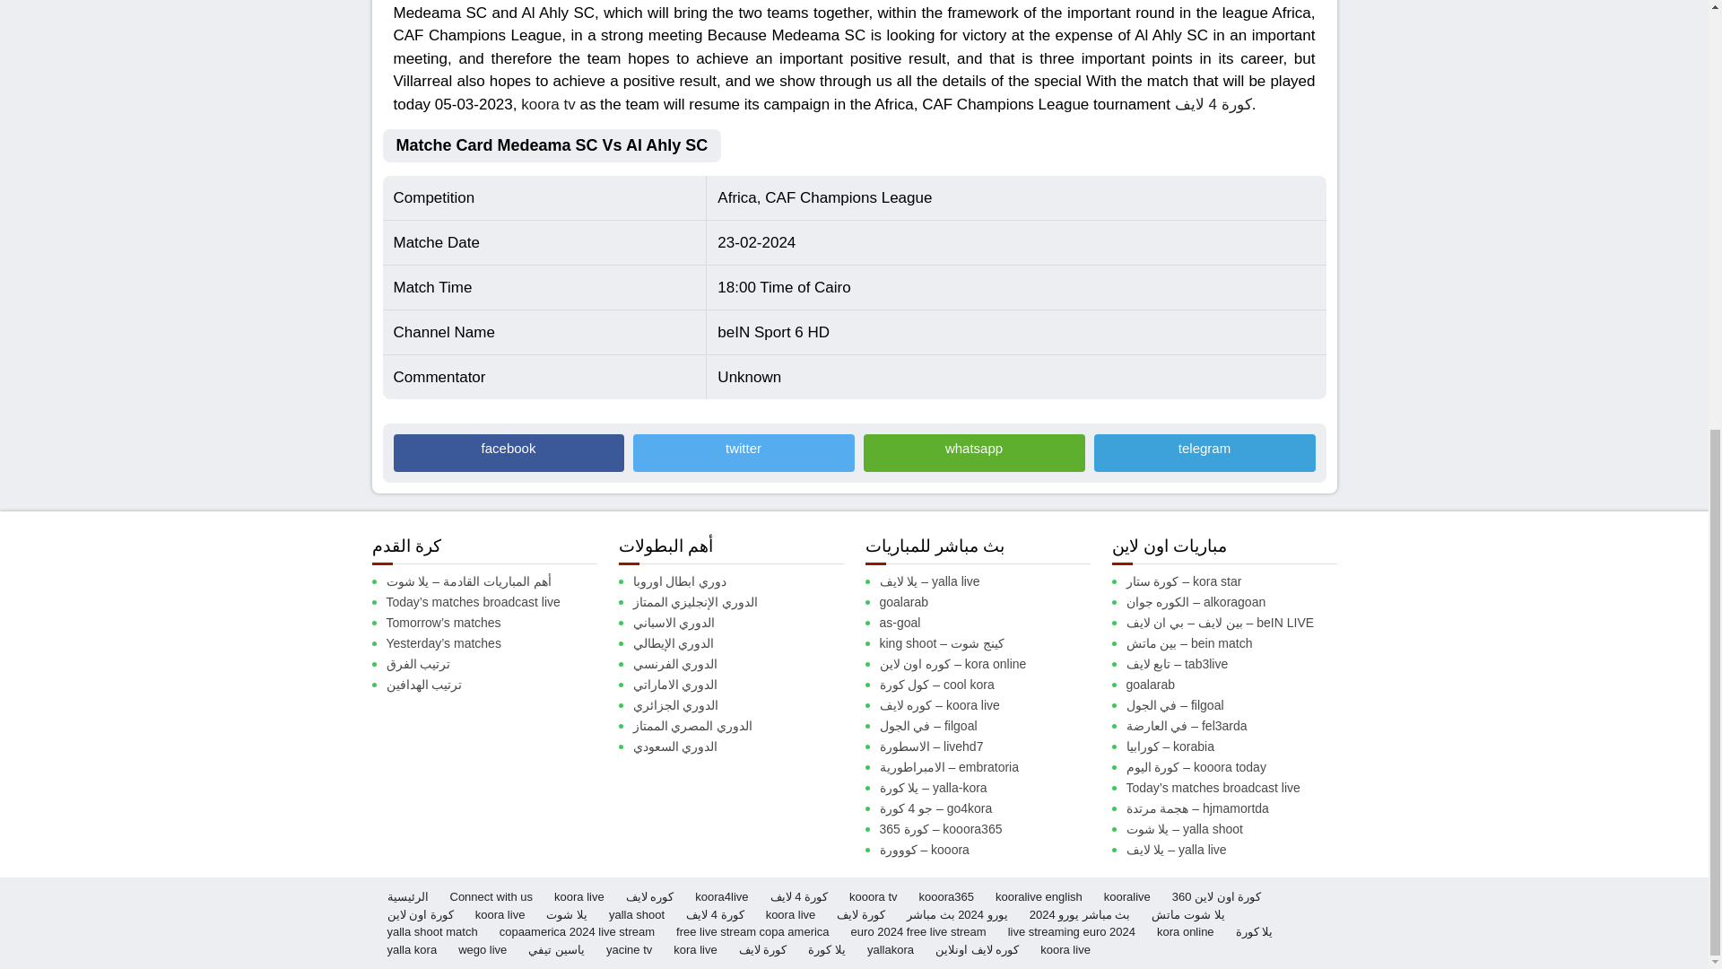  I want to click on whatsapp, so click(973, 452).